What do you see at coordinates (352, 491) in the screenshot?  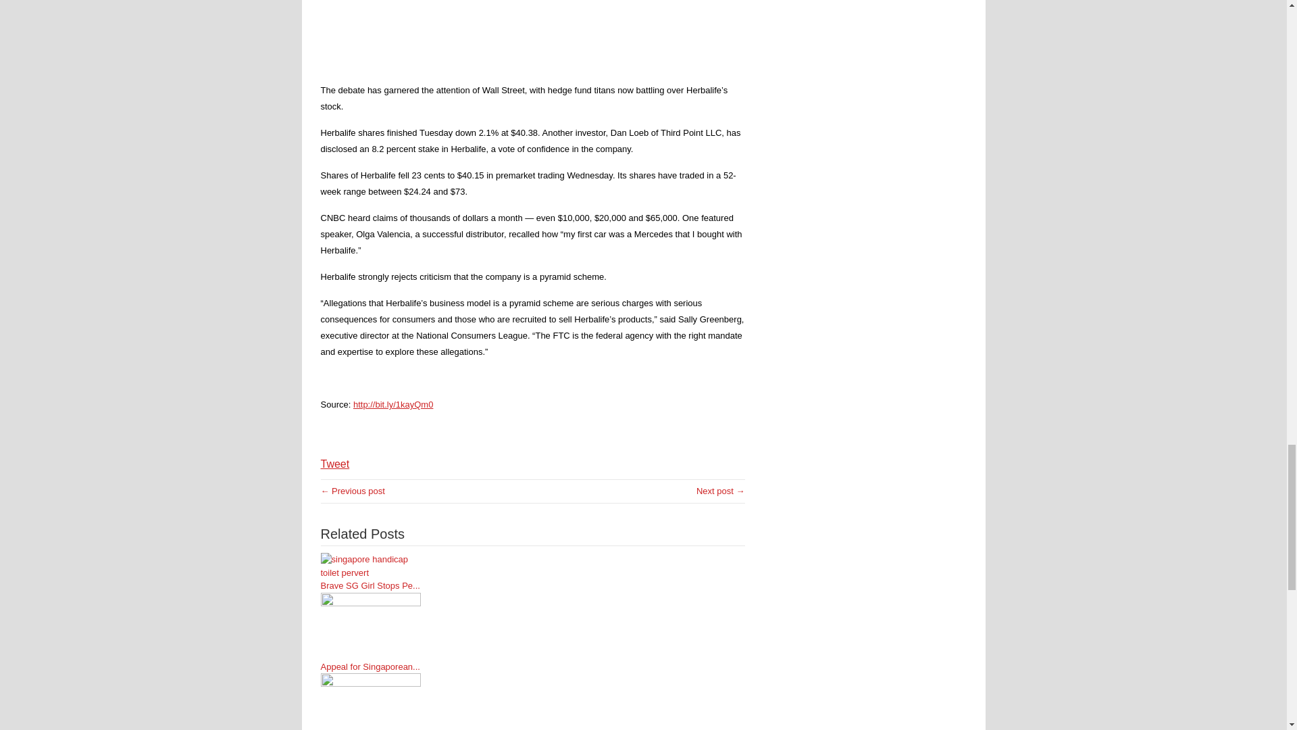 I see `Mantan Anggota Parlimen Ariff Suradi Meninggal Dunia` at bounding box center [352, 491].